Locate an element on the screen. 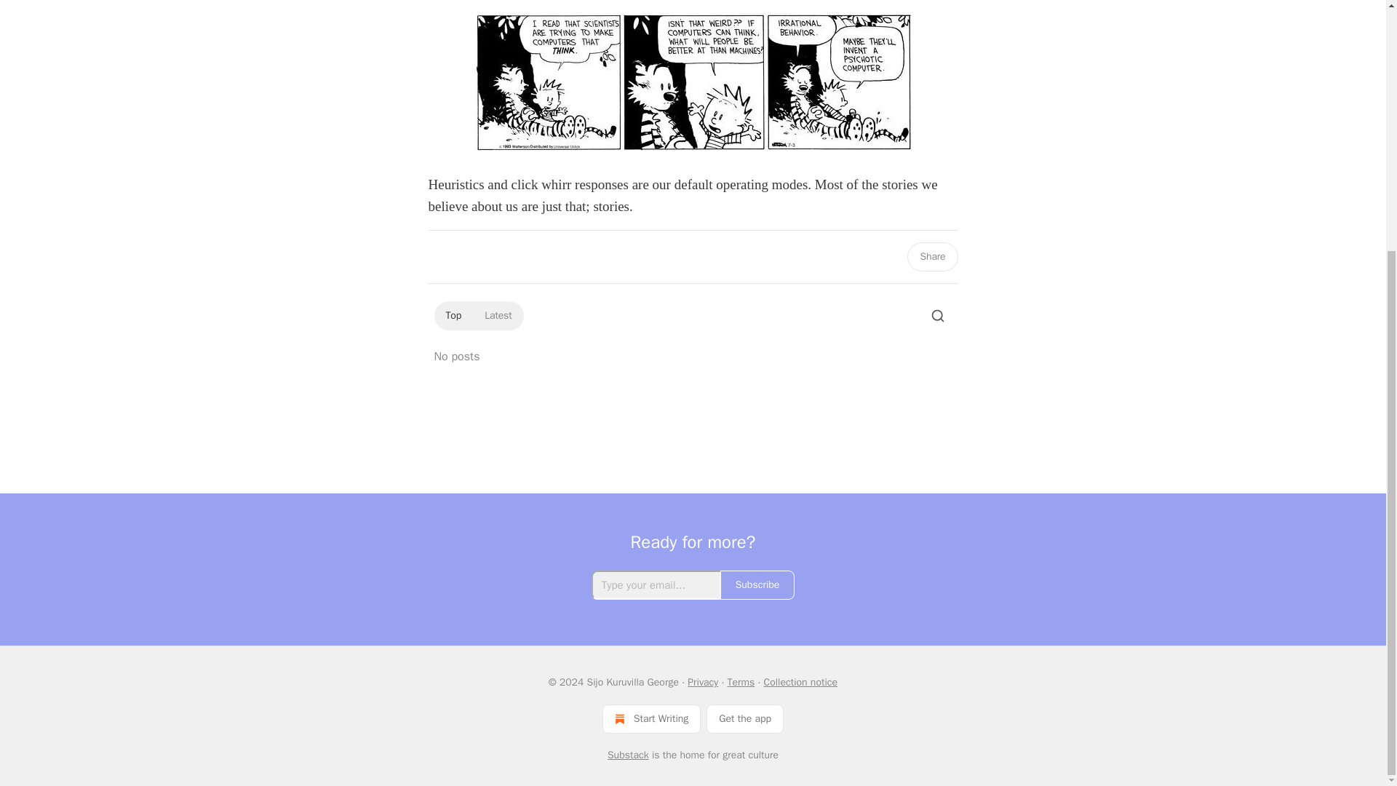 The height and width of the screenshot is (786, 1397). Share is located at coordinates (931, 256).